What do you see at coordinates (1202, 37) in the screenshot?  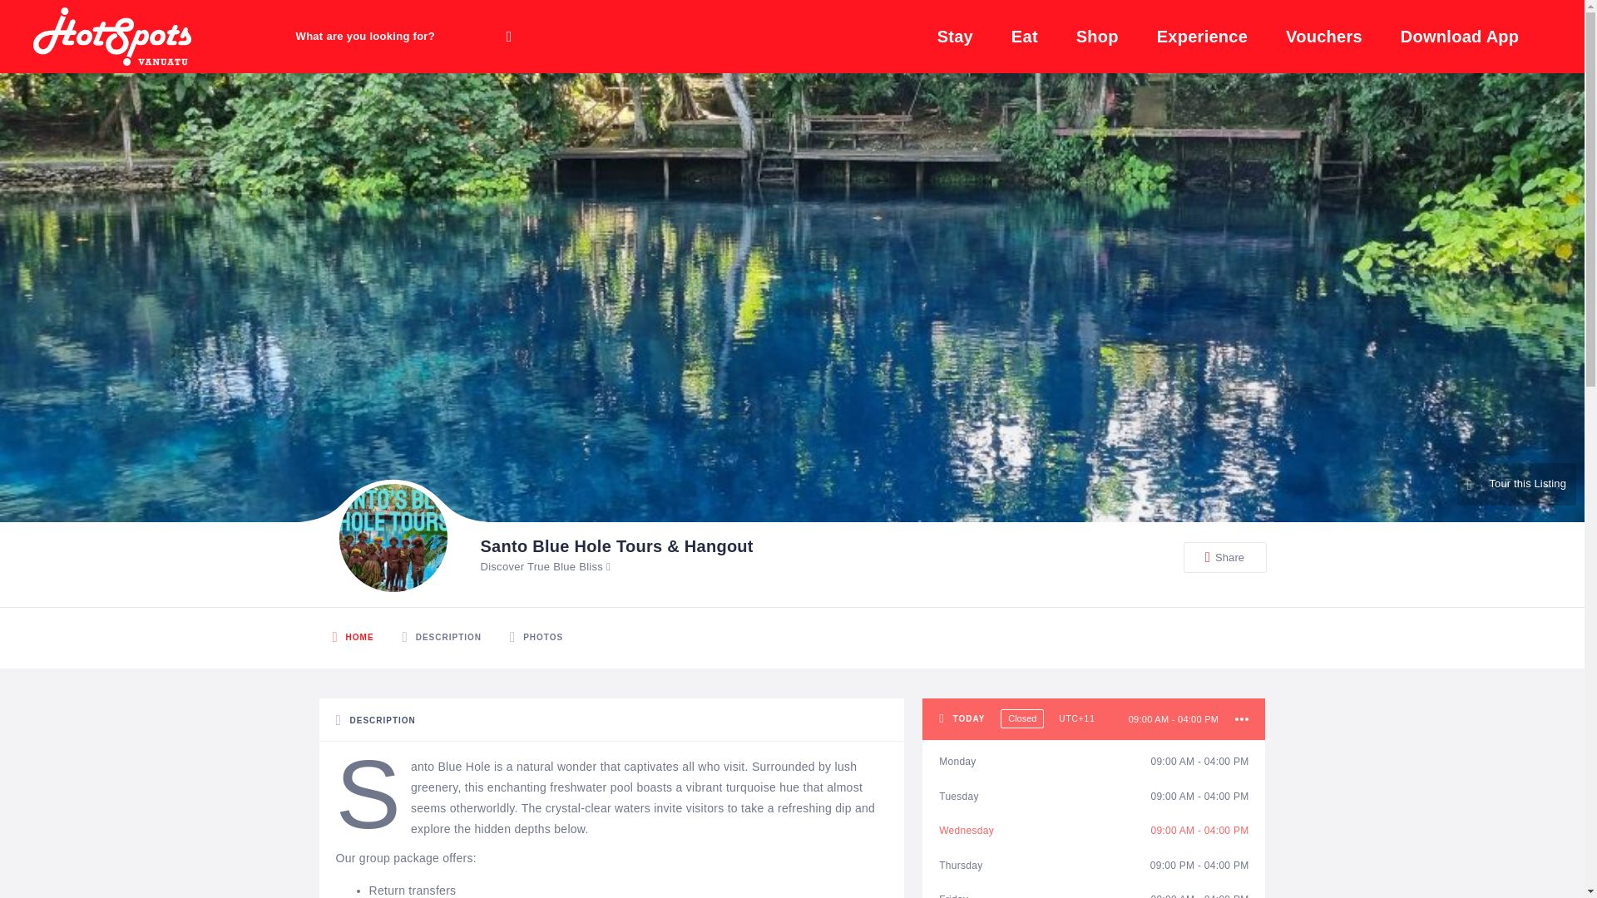 I see `Experience` at bounding box center [1202, 37].